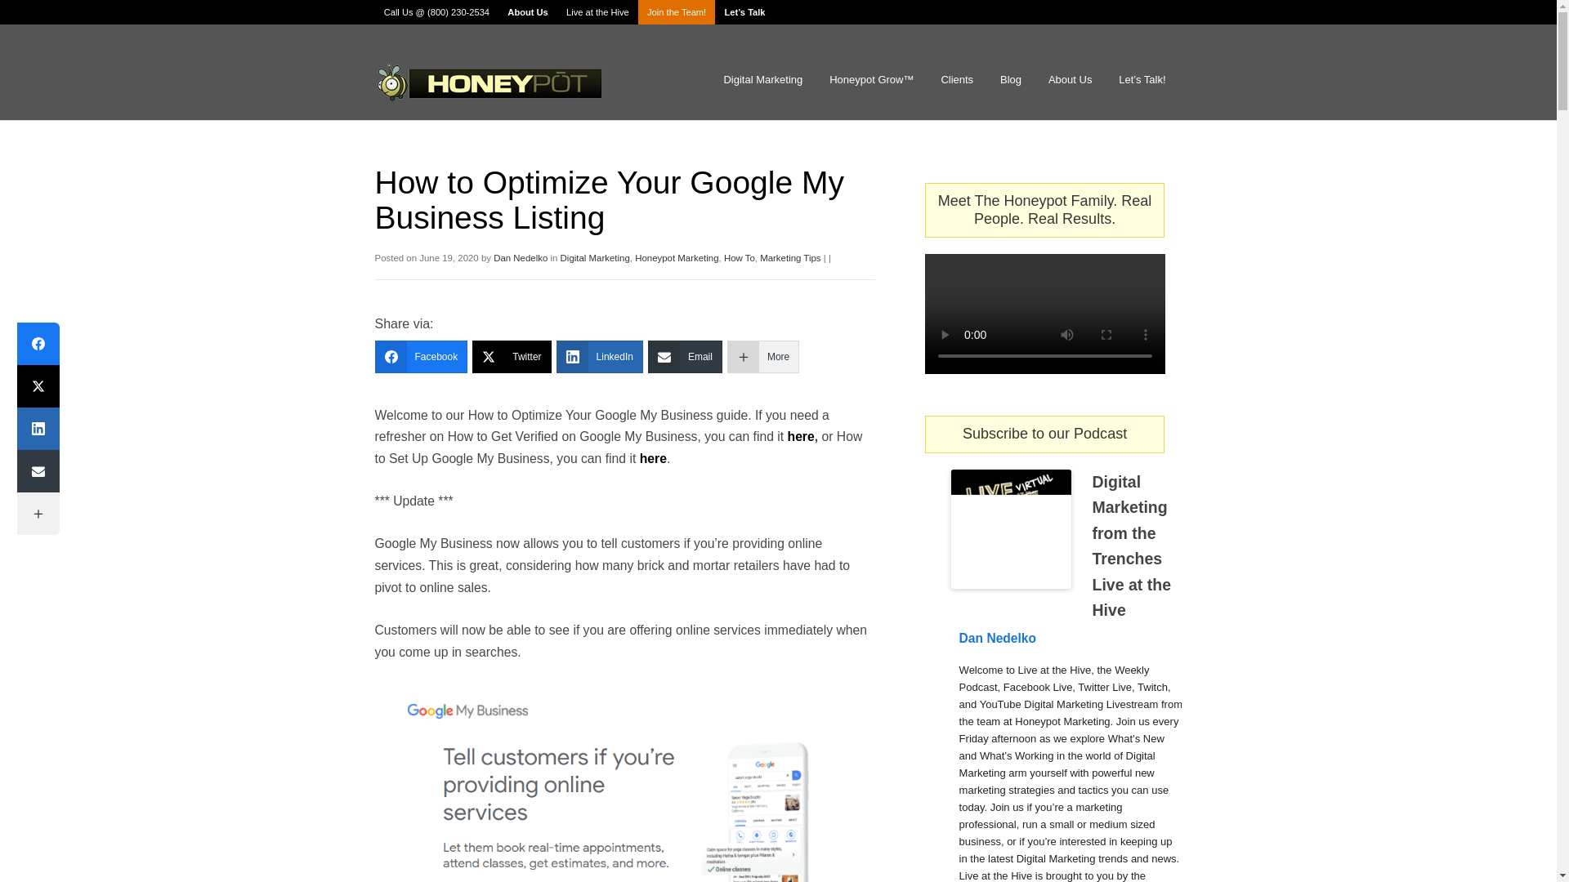 The image size is (1569, 882). What do you see at coordinates (677, 12) in the screenshot?
I see `Join the Team!` at bounding box center [677, 12].